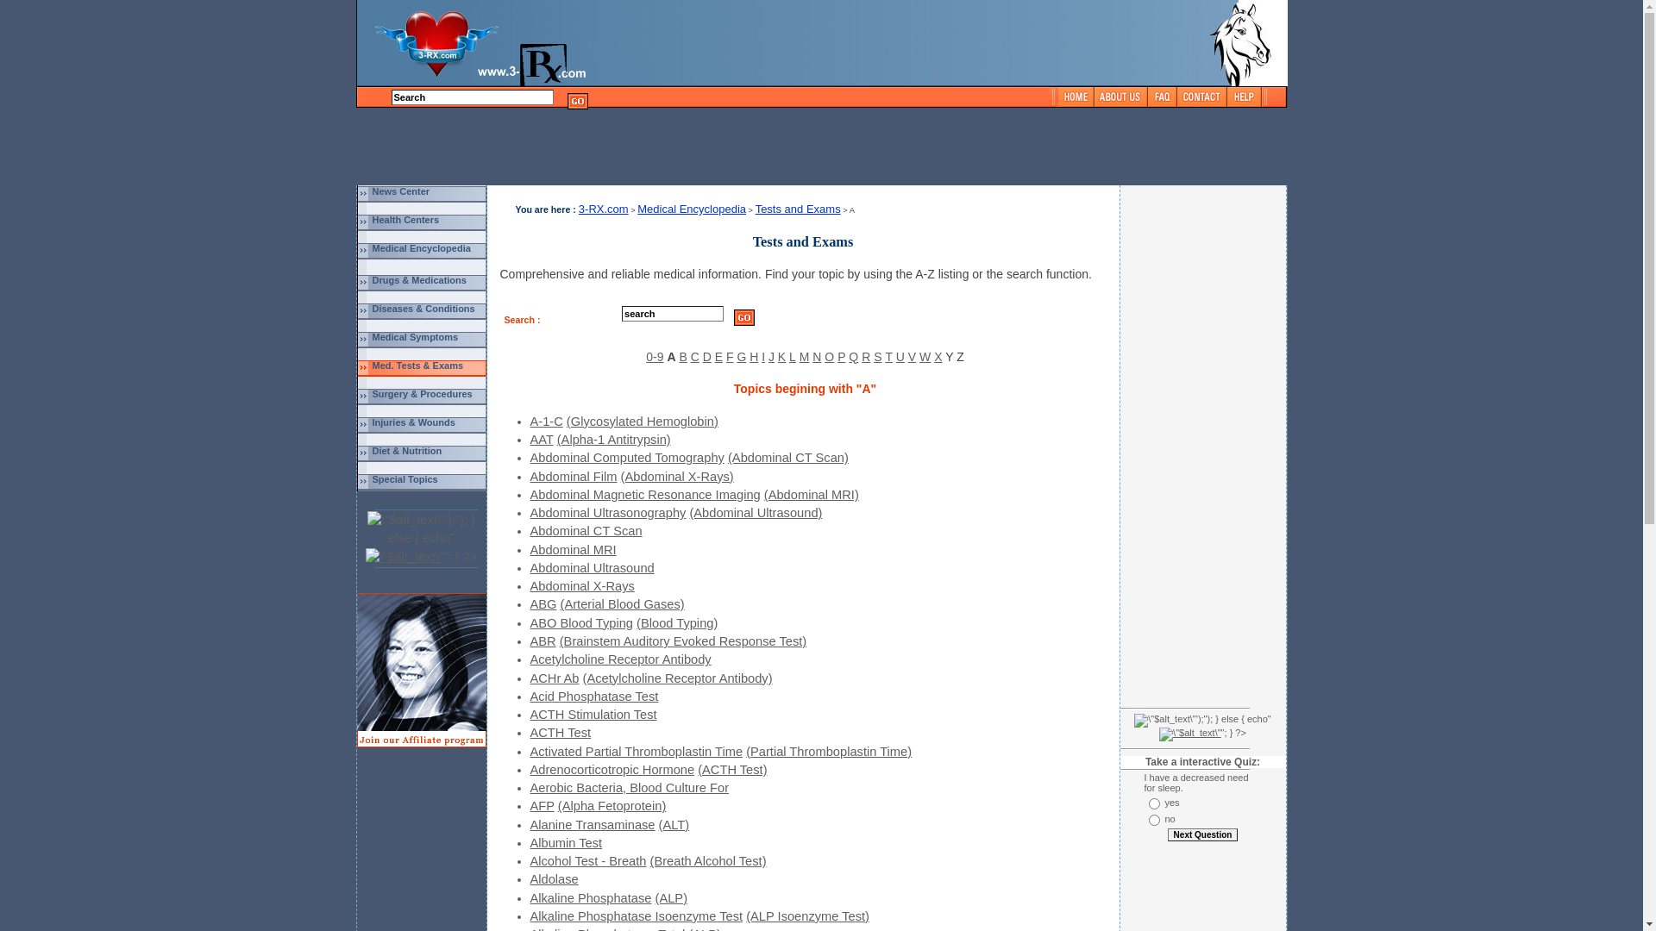 Image resolution: width=1656 pixels, height=931 pixels. I want to click on H, so click(754, 357).